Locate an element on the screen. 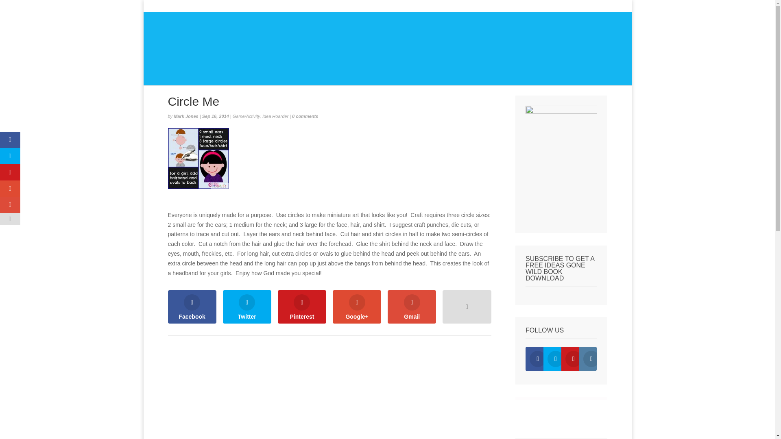 This screenshot has height=439, width=781. Mr. Mark's Classroom Welcome Video is located at coordinates (561, 189).